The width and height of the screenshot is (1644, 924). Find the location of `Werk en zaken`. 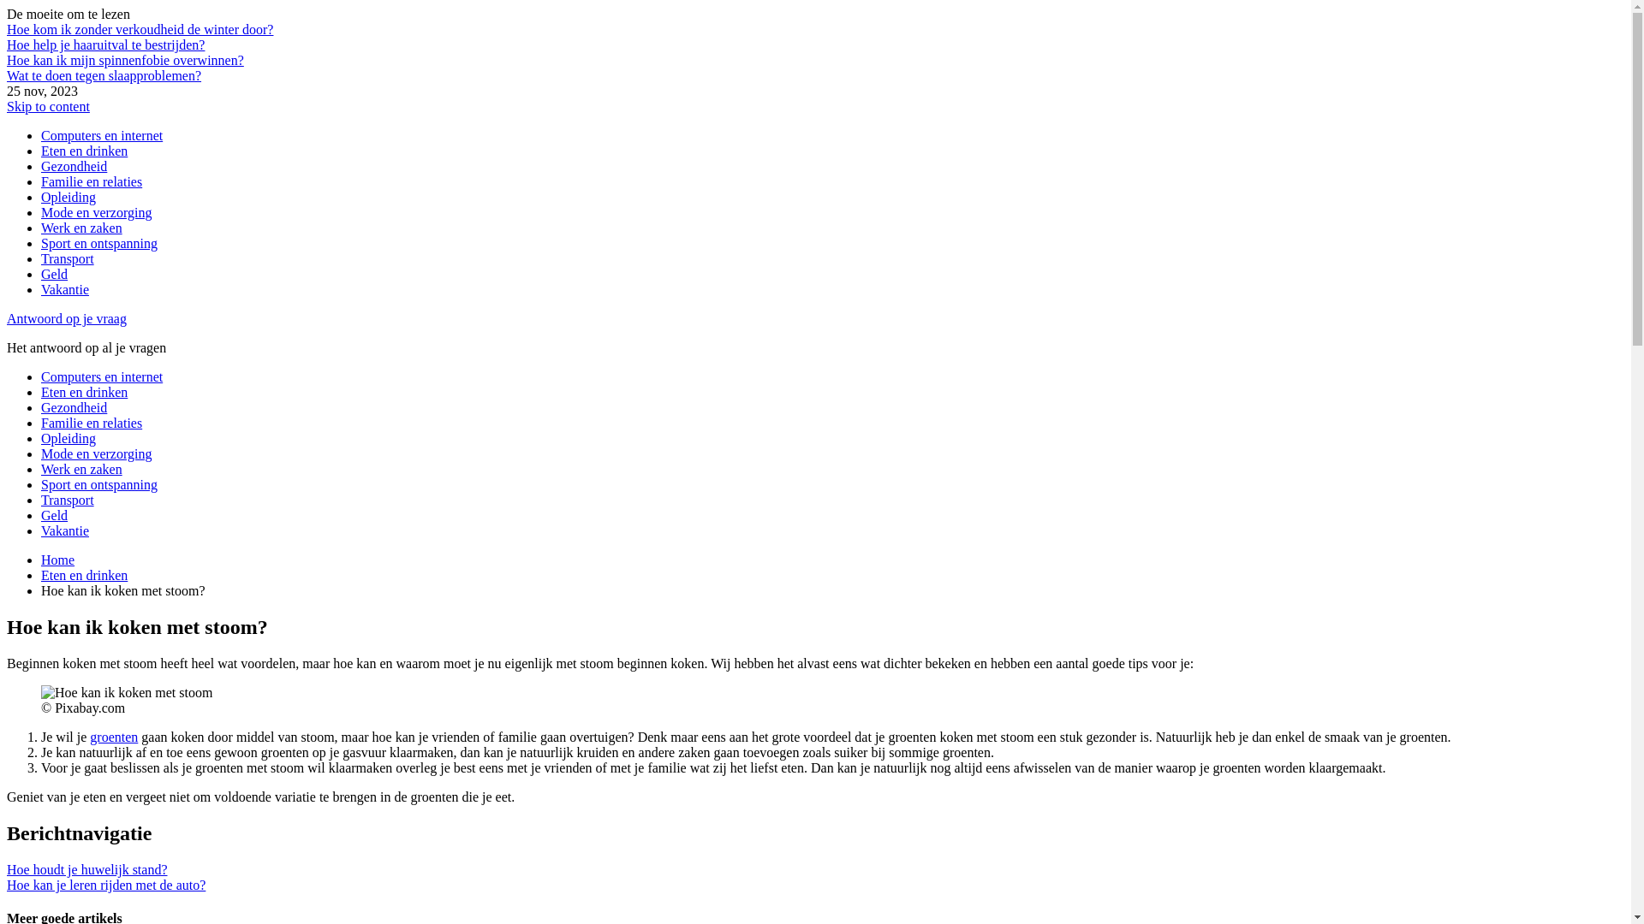

Werk en zaken is located at coordinates (82, 469).